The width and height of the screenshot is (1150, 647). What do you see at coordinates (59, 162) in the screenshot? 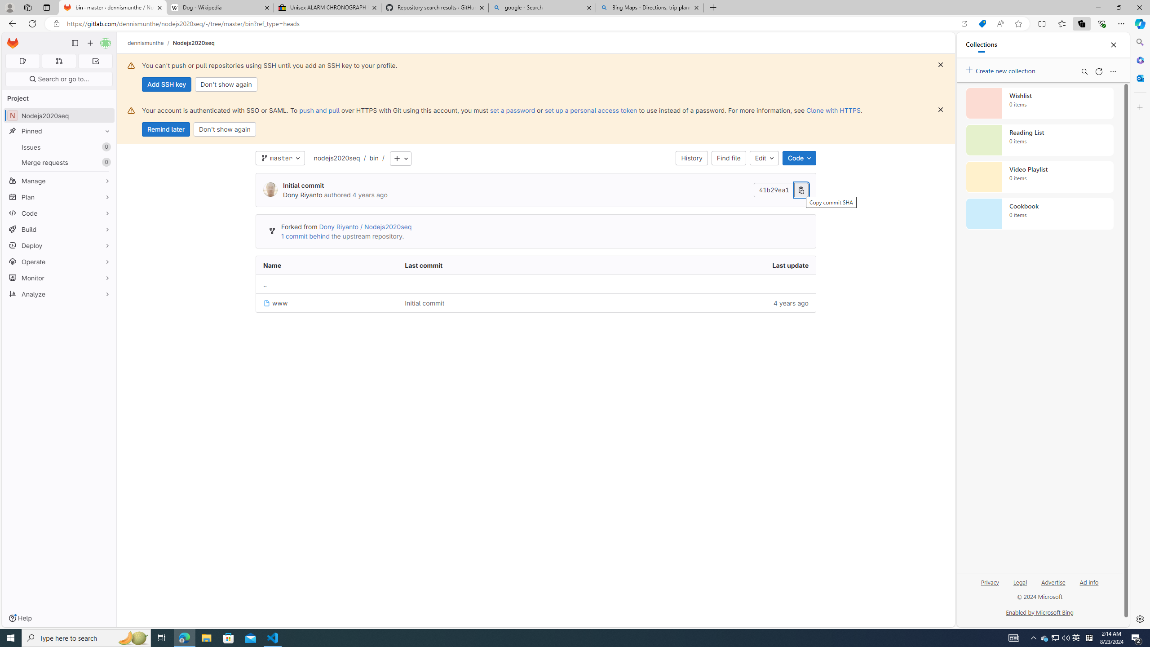
I see `Merge requests0` at bounding box center [59, 162].